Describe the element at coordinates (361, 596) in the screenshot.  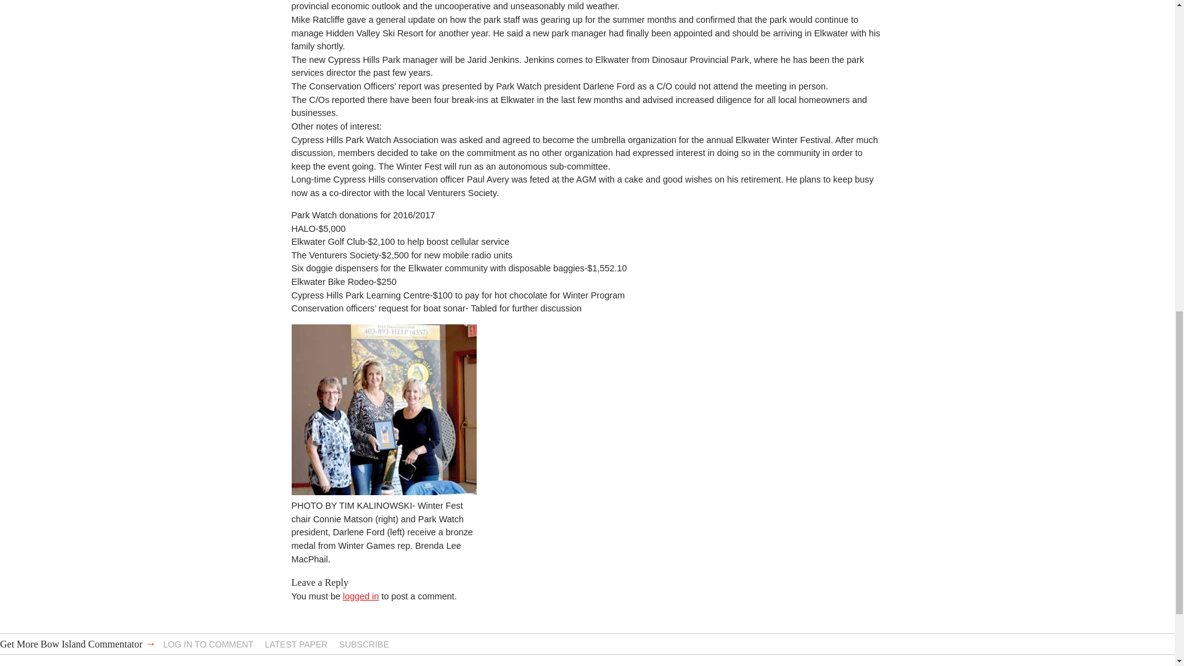
I see `logged in` at that location.